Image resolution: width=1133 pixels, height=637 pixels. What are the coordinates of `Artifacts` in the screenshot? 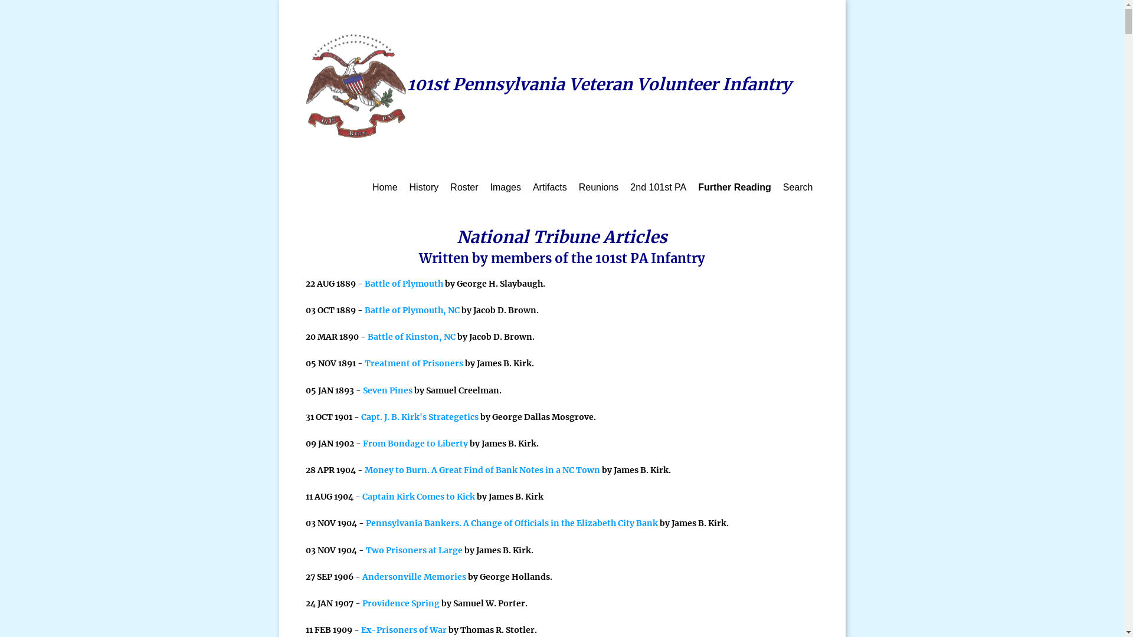 It's located at (550, 188).